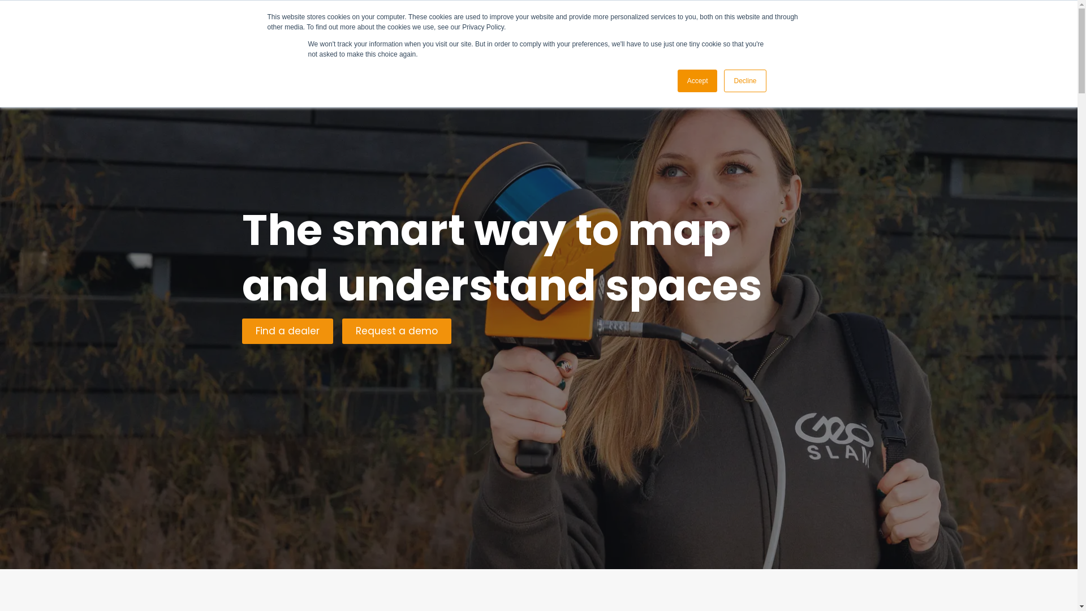  I want to click on Request A Demo, so click(794, 33).